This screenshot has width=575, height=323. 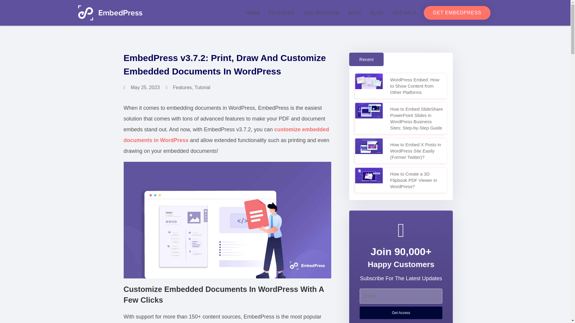 What do you see at coordinates (253, 13) in the screenshot?
I see `HOME` at bounding box center [253, 13].